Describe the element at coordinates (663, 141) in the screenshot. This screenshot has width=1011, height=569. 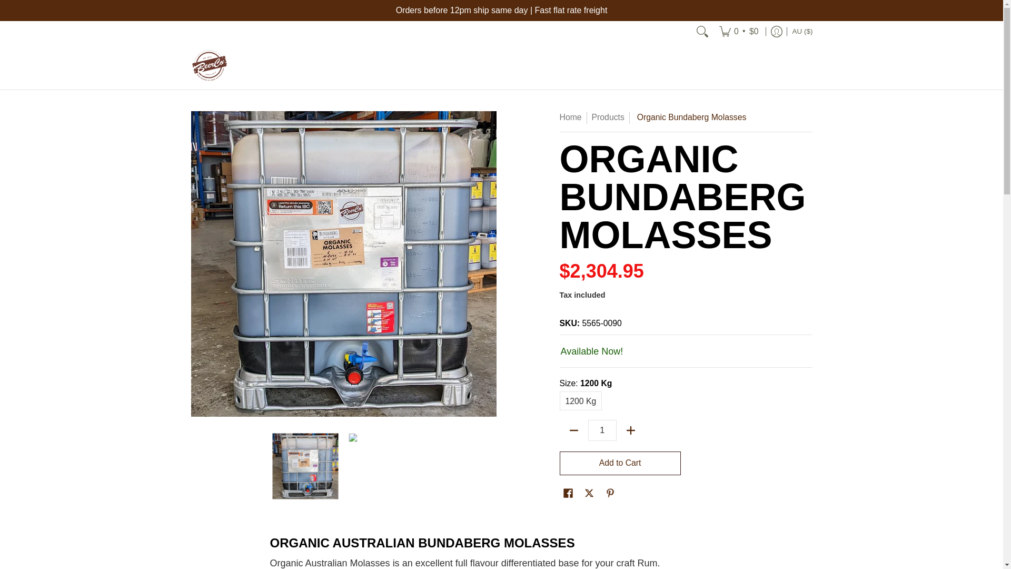
I see `CA` at that location.